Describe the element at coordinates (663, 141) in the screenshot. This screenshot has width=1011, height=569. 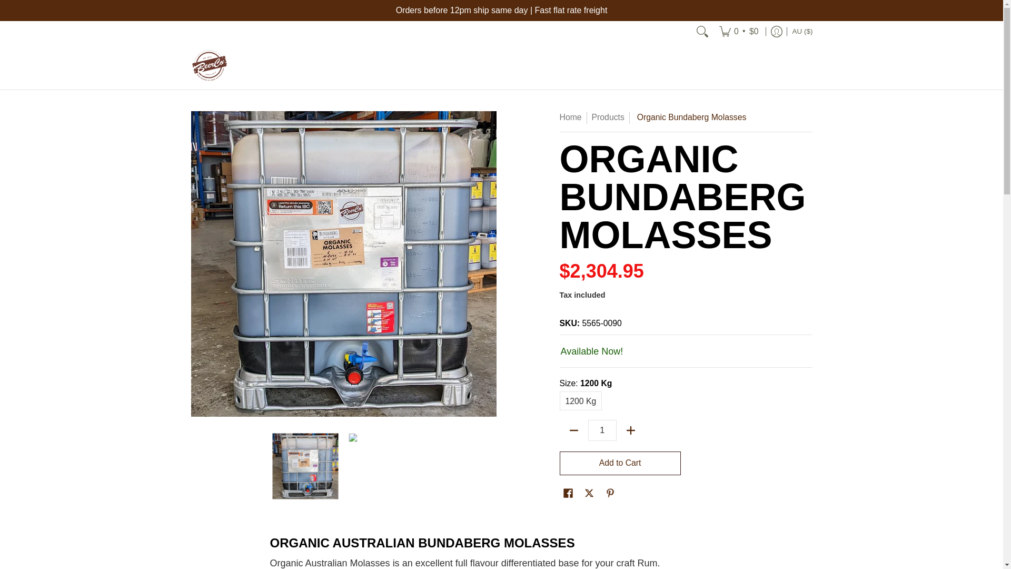
I see `CA` at that location.